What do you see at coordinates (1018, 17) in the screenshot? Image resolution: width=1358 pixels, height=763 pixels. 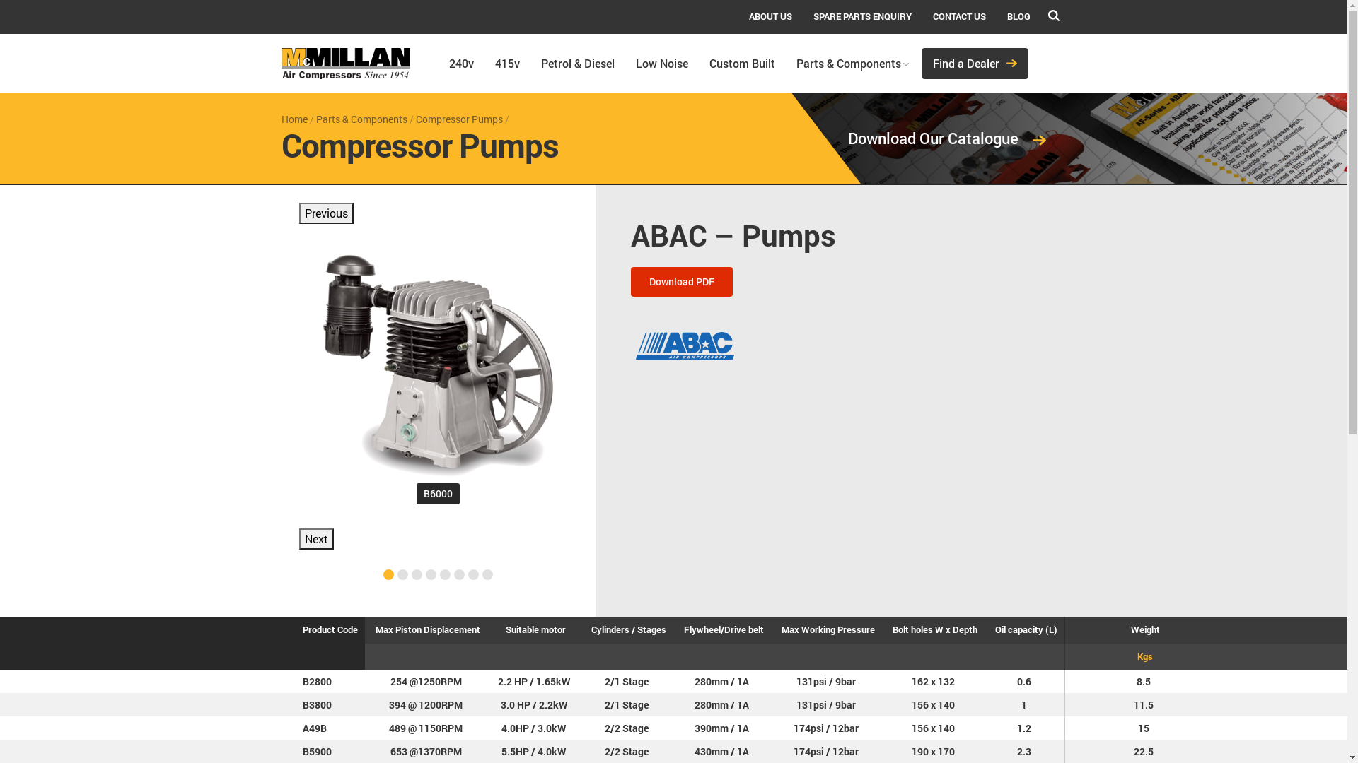 I see `BLOG` at bounding box center [1018, 17].